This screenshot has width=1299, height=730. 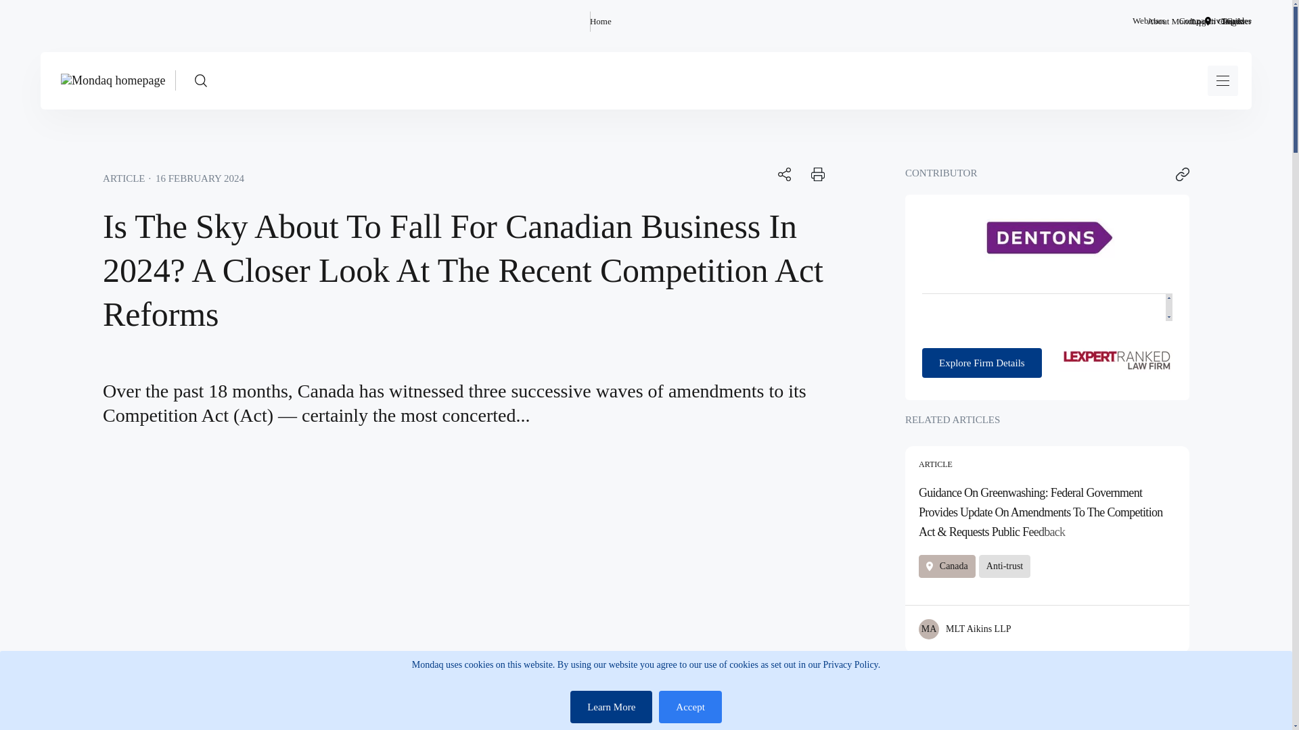 I want to click on Home, so click(x=601, y=21).